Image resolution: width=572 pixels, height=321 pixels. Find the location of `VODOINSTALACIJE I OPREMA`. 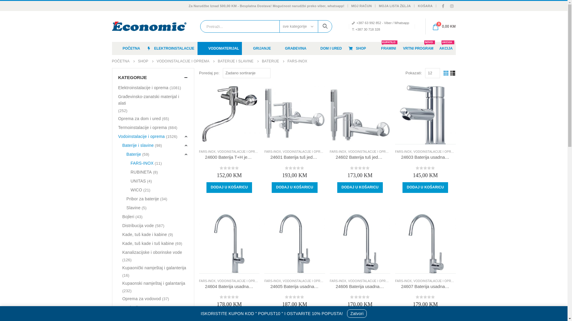

VODOINSTALACIJE I OPREMA is located at coordinates (183, 61).